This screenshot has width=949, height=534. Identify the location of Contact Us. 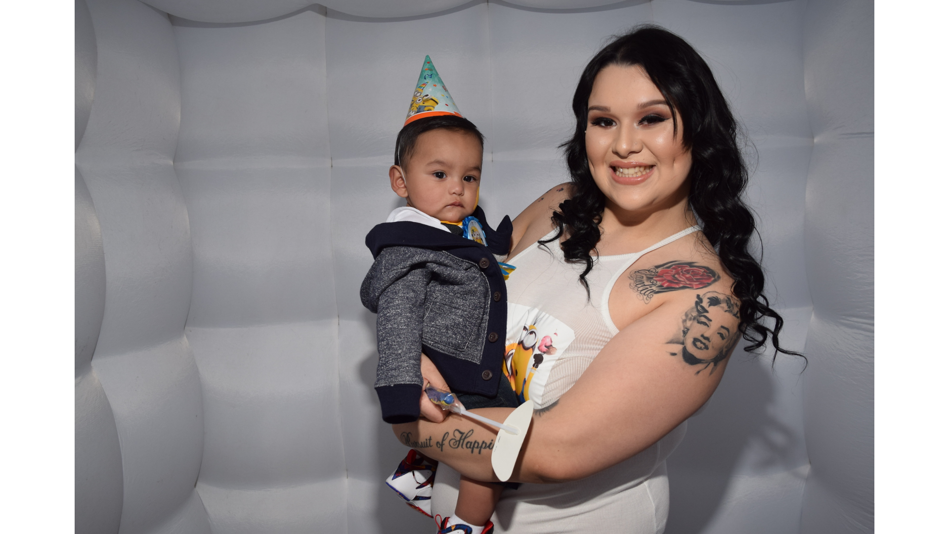
(903, 50).